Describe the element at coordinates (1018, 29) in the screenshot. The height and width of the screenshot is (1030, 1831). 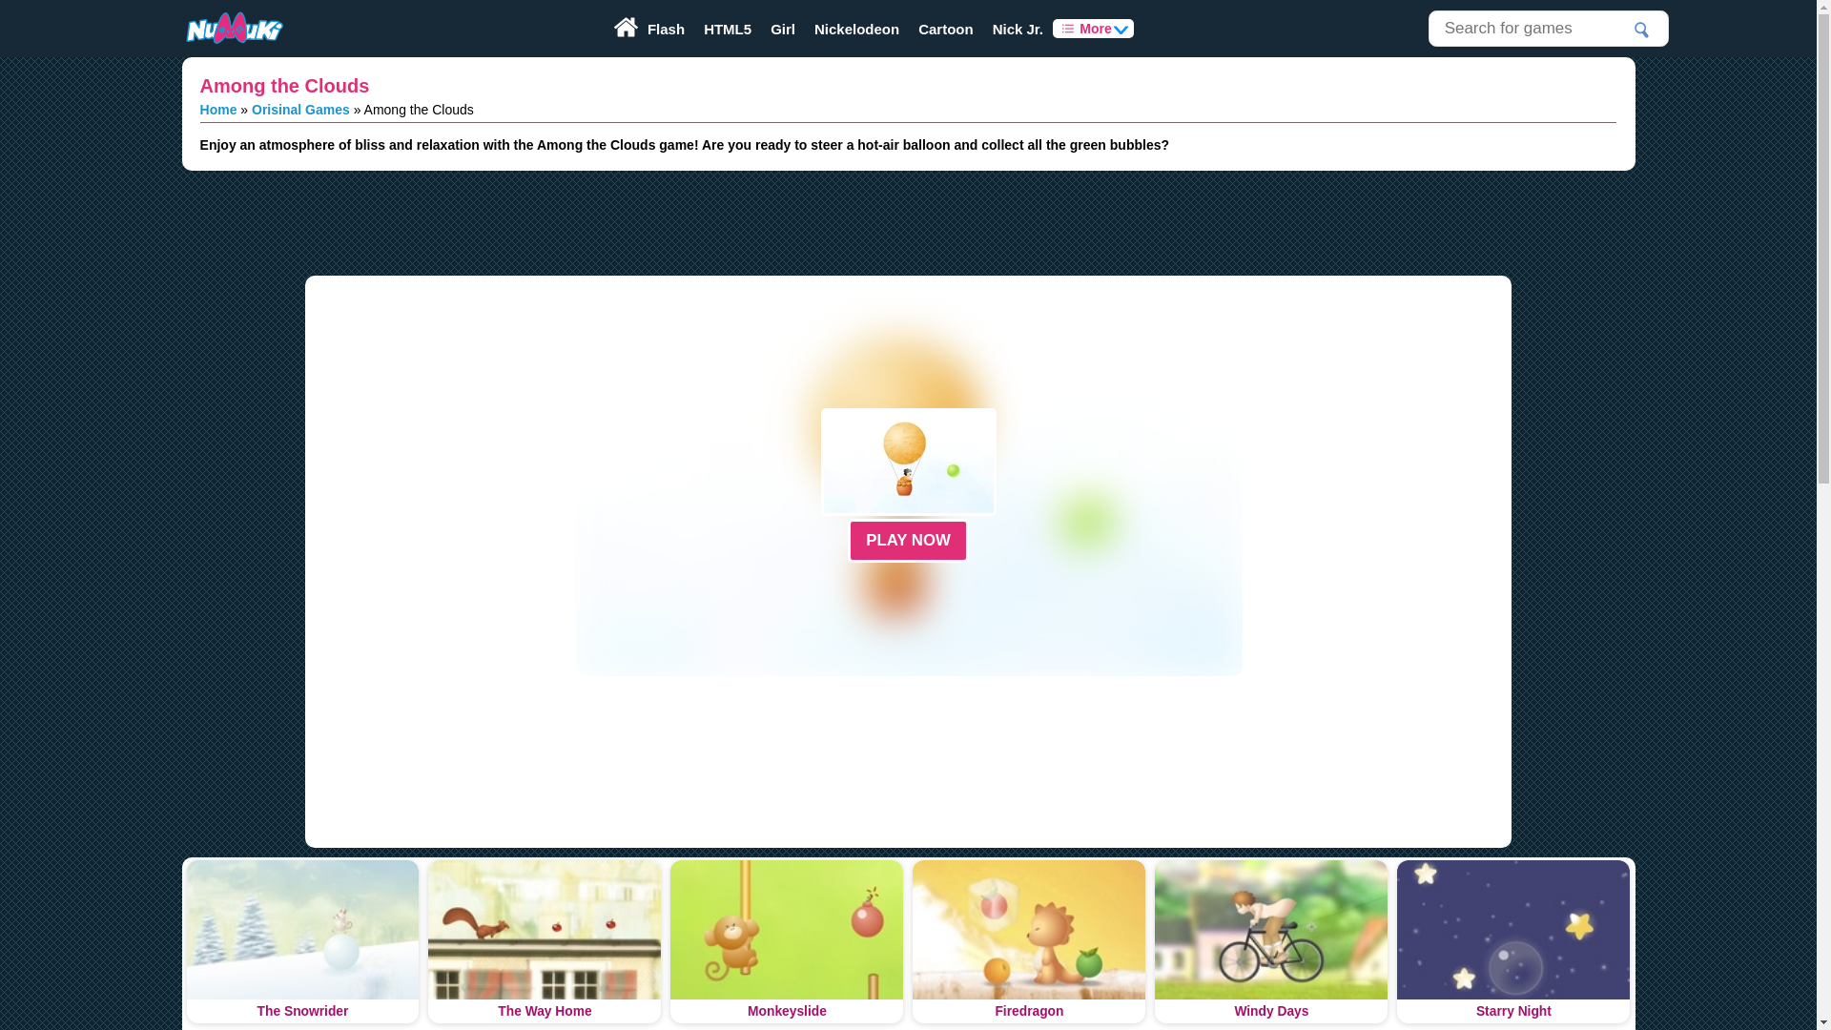
I see `Nick Jr.` at that location.